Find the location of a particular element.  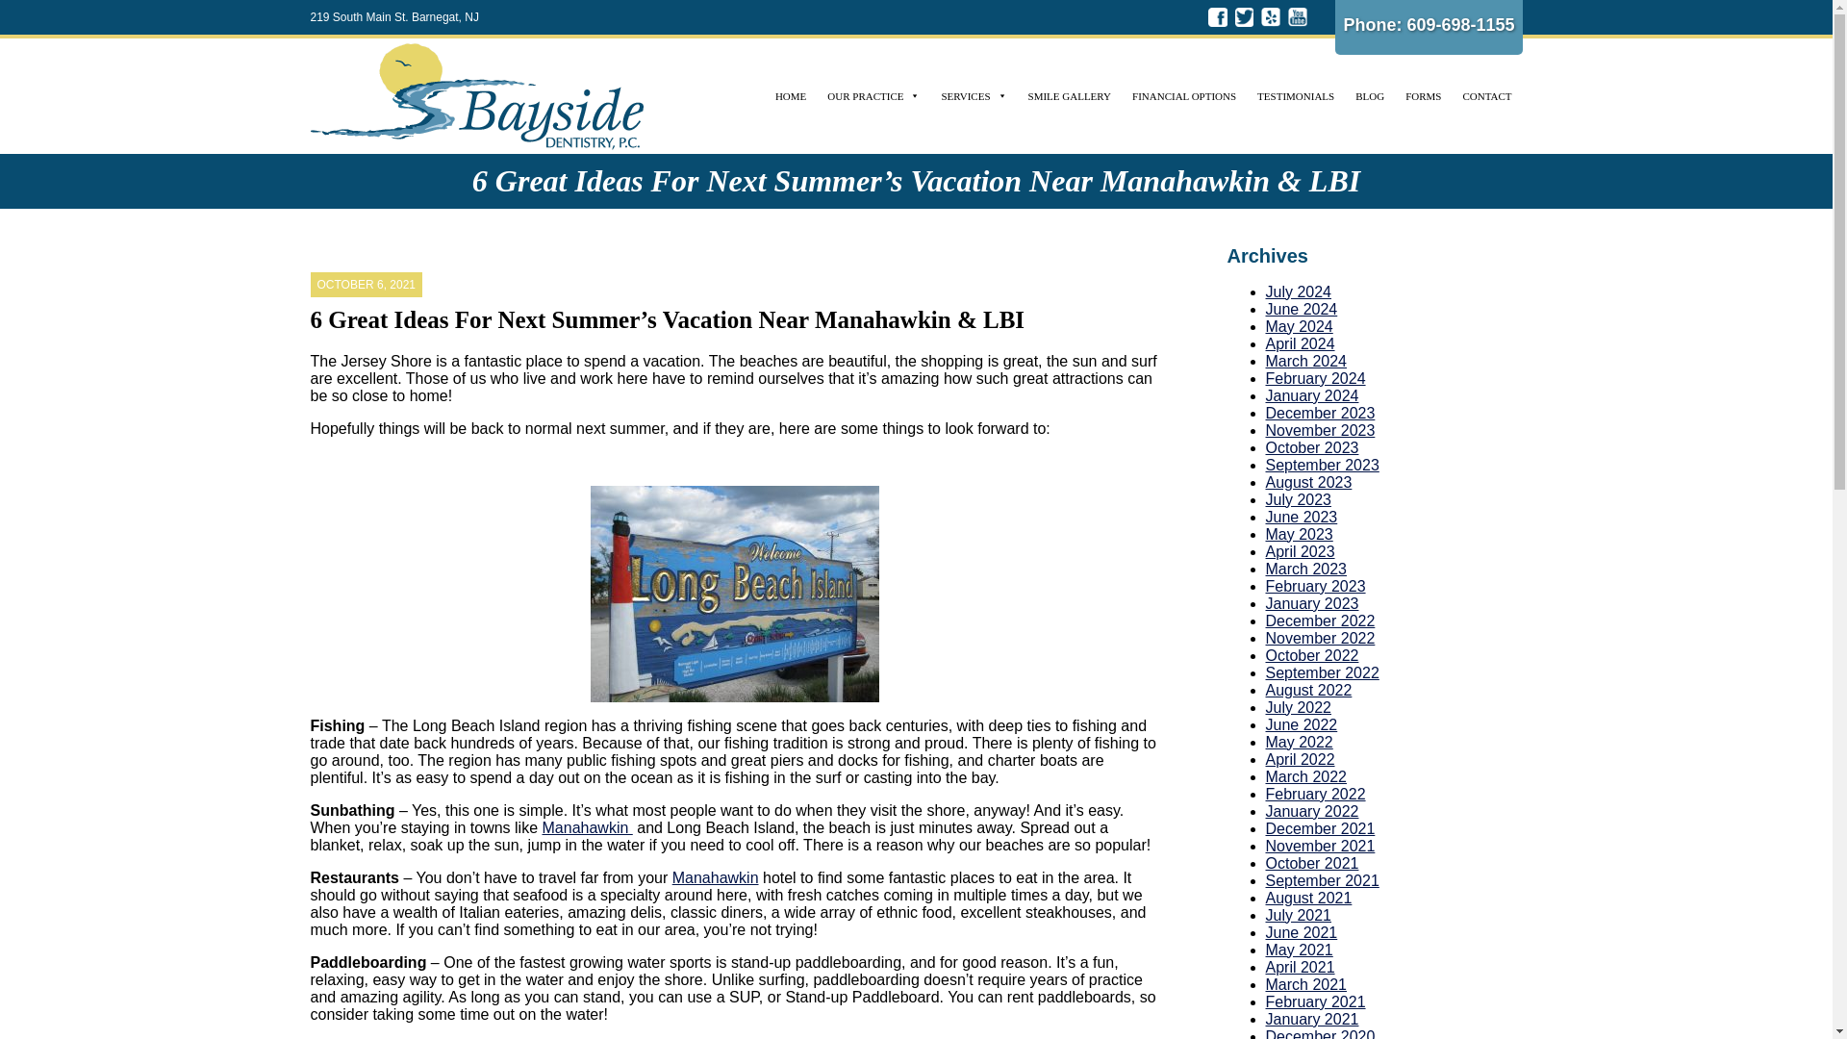

Barnegat Dentistry Barnegat Manahawkin Dentist Twitter is located at coordinates (1245, 17).